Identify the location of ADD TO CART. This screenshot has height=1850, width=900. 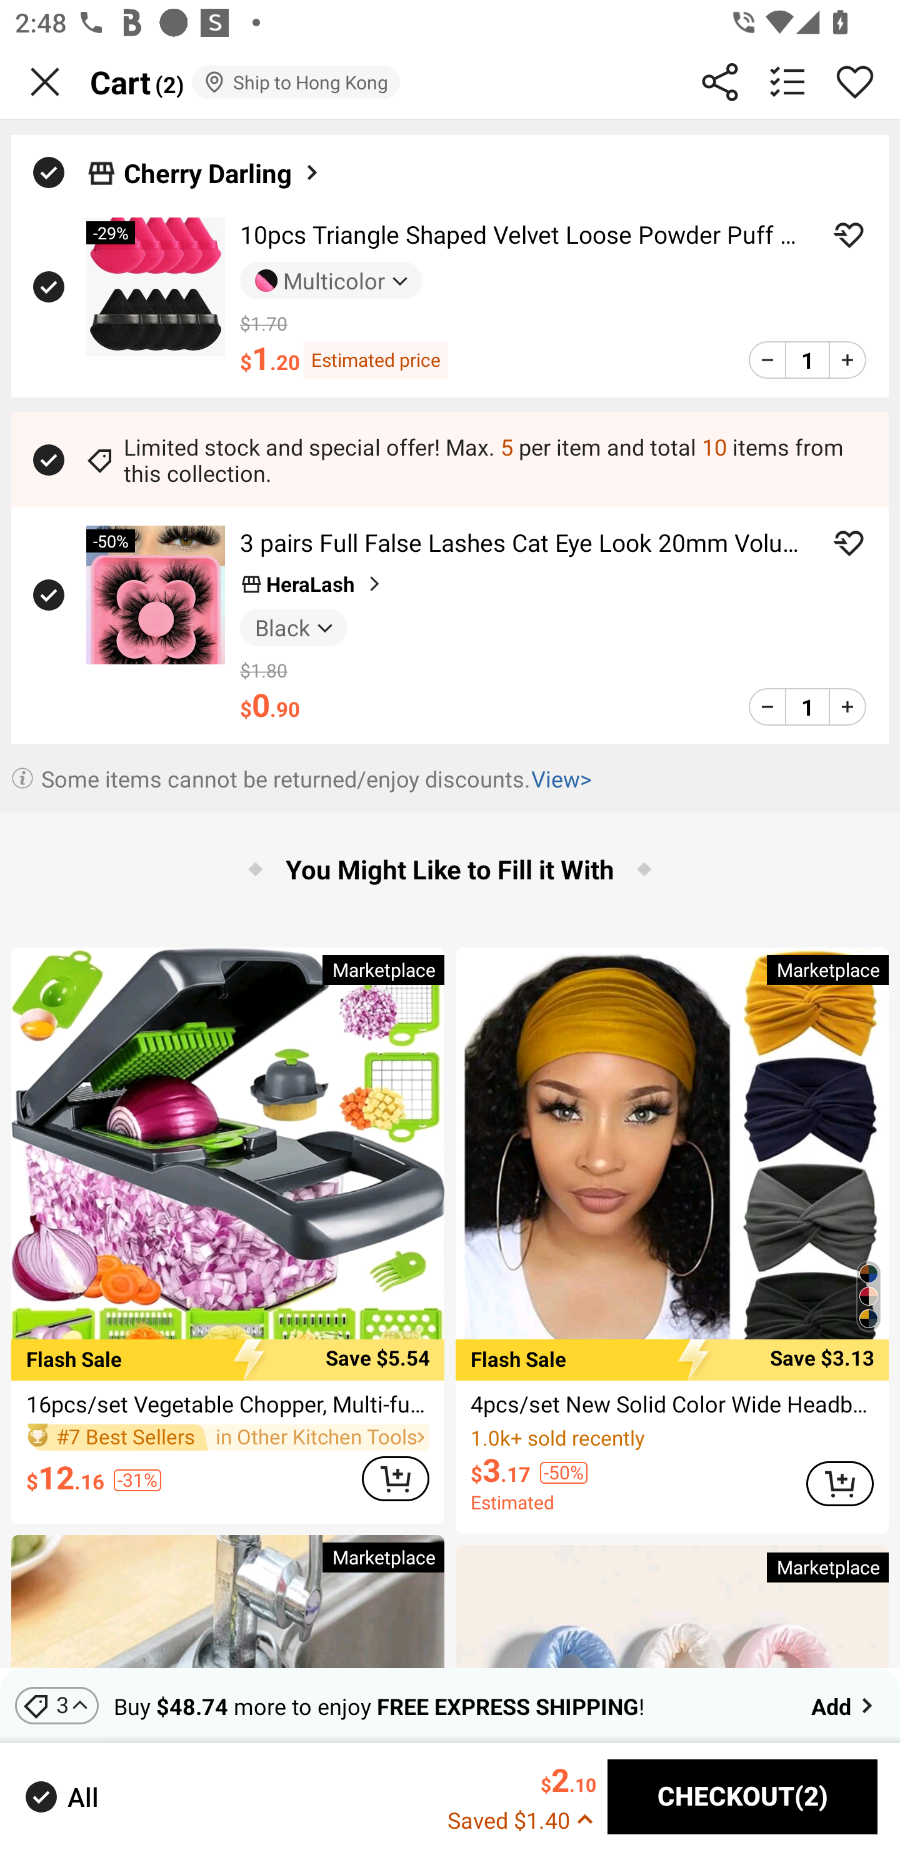
(840, 1484).